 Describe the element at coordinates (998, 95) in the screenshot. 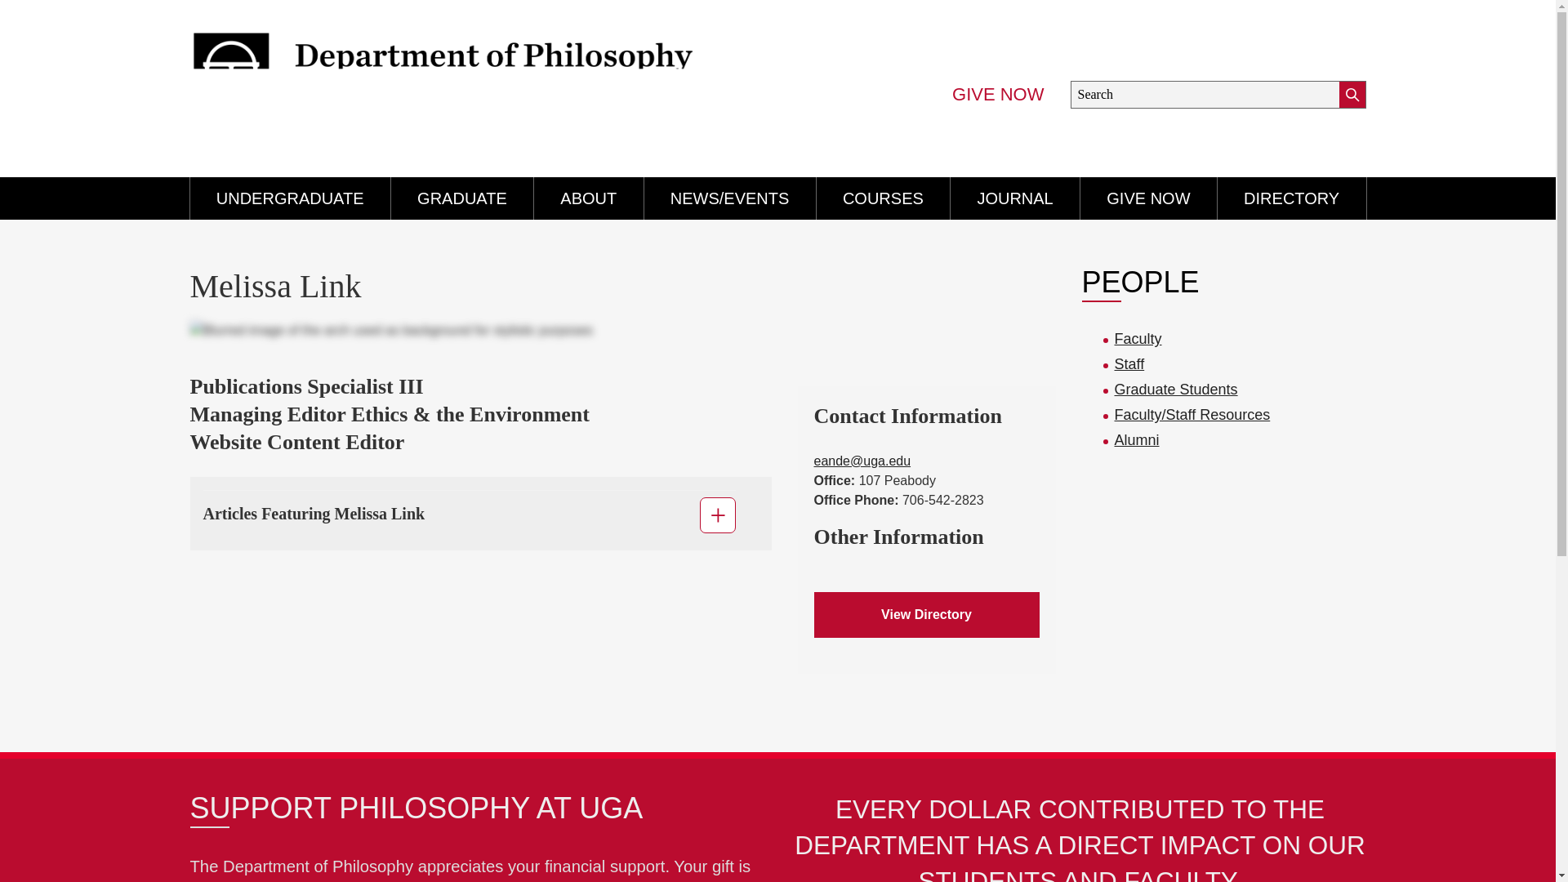

I see `GIVE NOW` at that location.